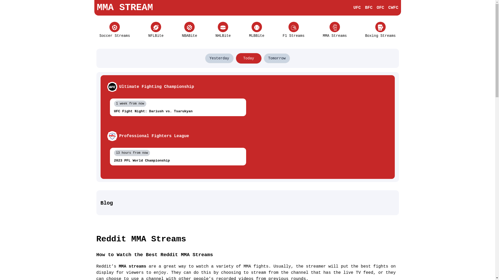 This screenshot has height=280, width=499. What do you see at coordinates (380, 8) in the screenshot?
I see `OFC` at bounding box center [380, 8].